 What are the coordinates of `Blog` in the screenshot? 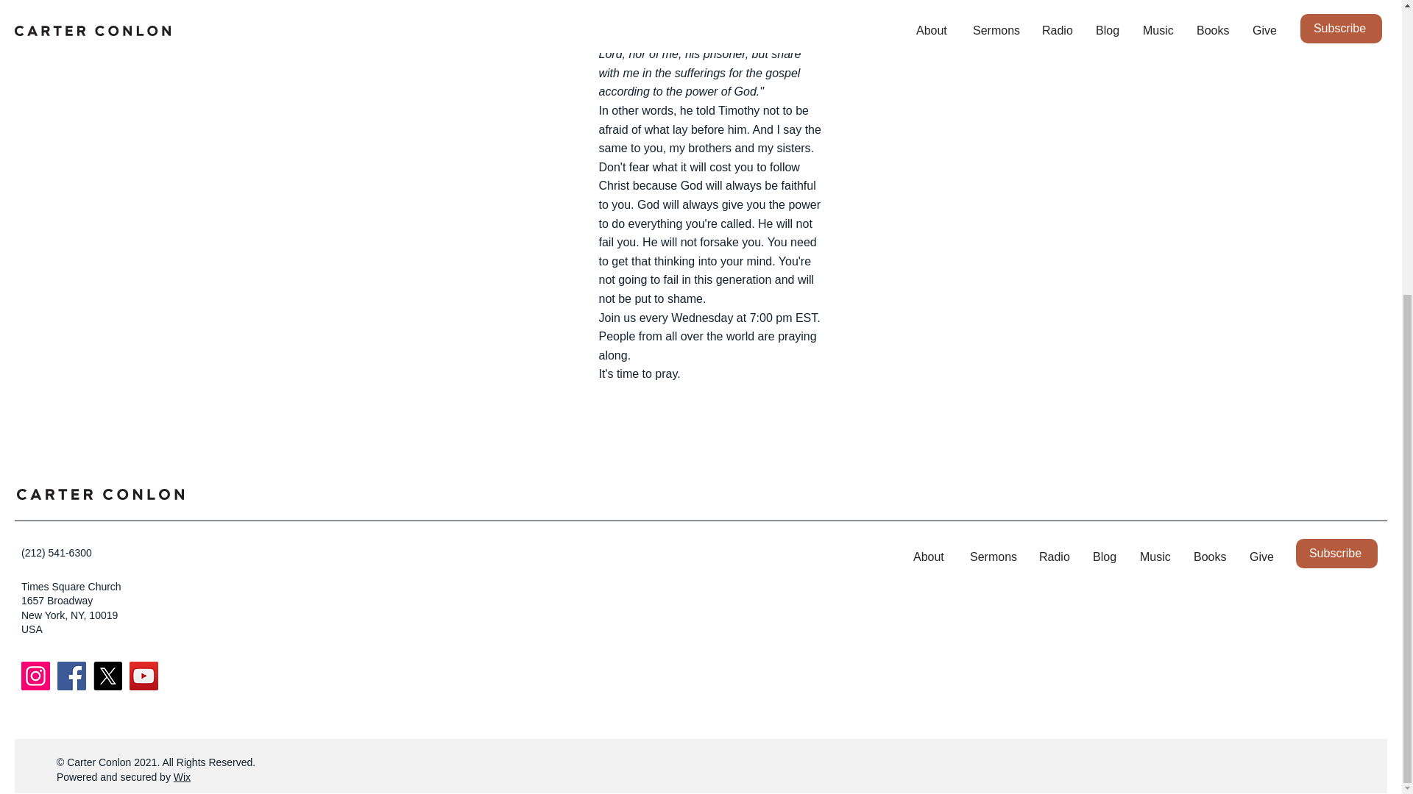 It's located at (1105, 557).